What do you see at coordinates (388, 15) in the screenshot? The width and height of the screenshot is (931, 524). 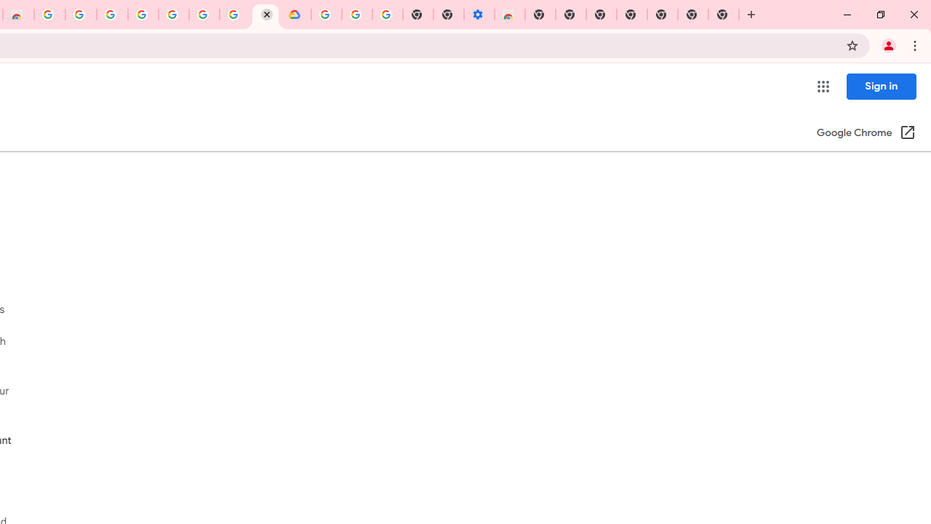 I see `Turn cookies on or off - Computer - Google Account Help` at bounding box center [388, 15].